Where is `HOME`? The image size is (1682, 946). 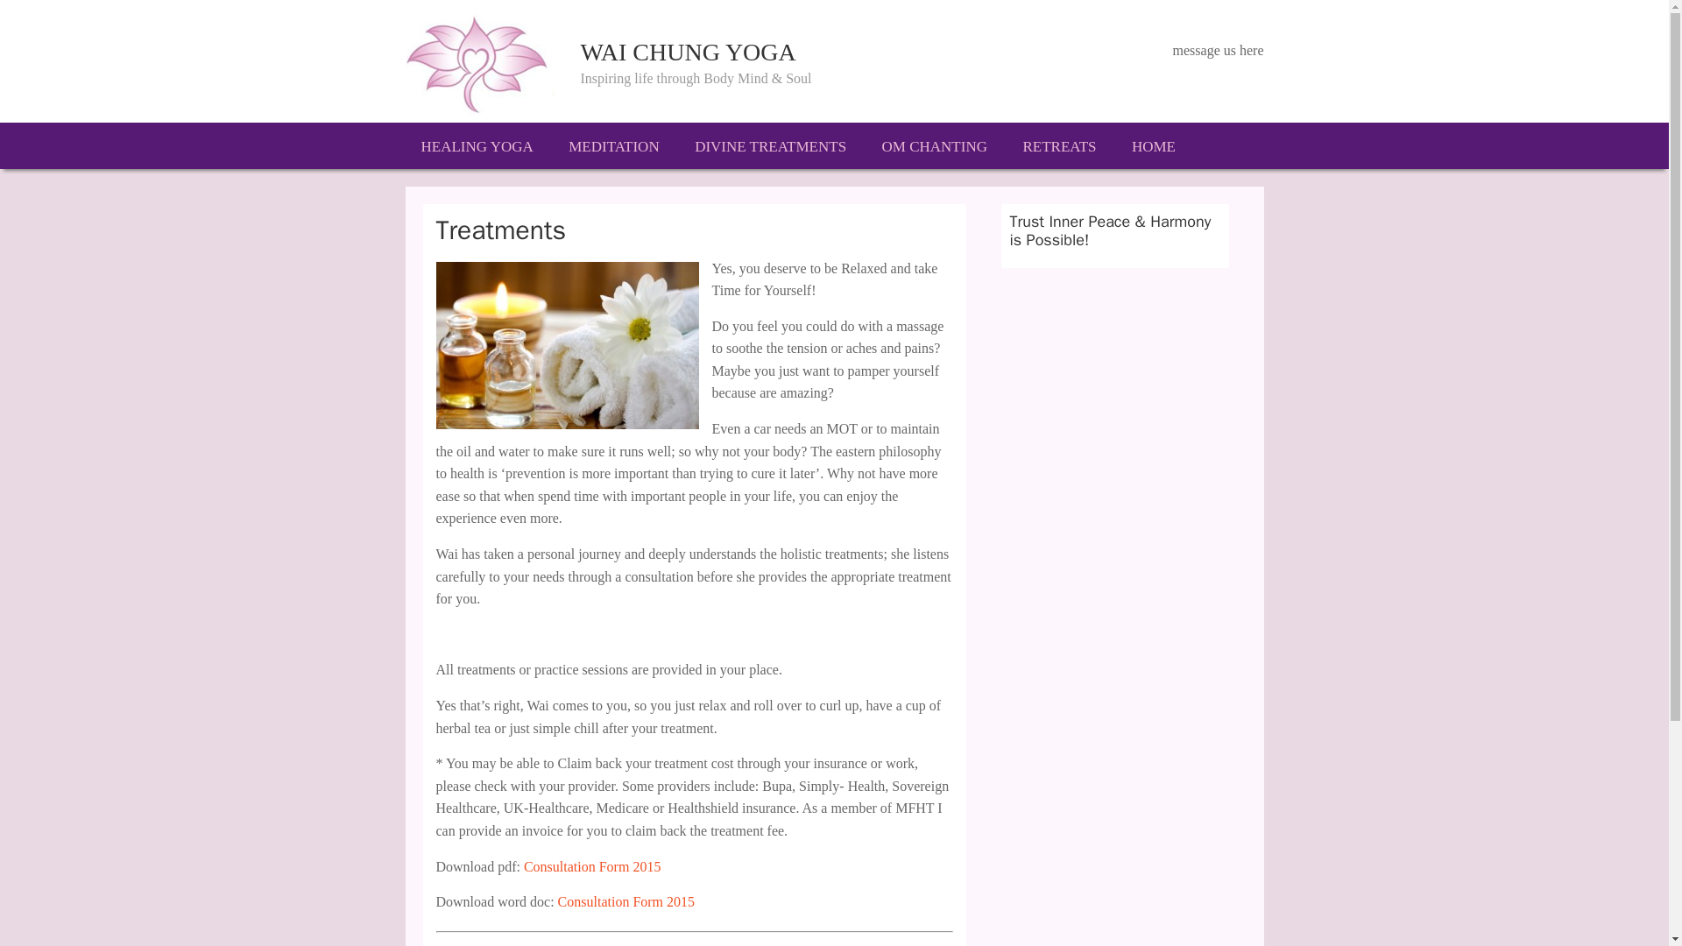 HOME is located at coordinates (1153, 145).